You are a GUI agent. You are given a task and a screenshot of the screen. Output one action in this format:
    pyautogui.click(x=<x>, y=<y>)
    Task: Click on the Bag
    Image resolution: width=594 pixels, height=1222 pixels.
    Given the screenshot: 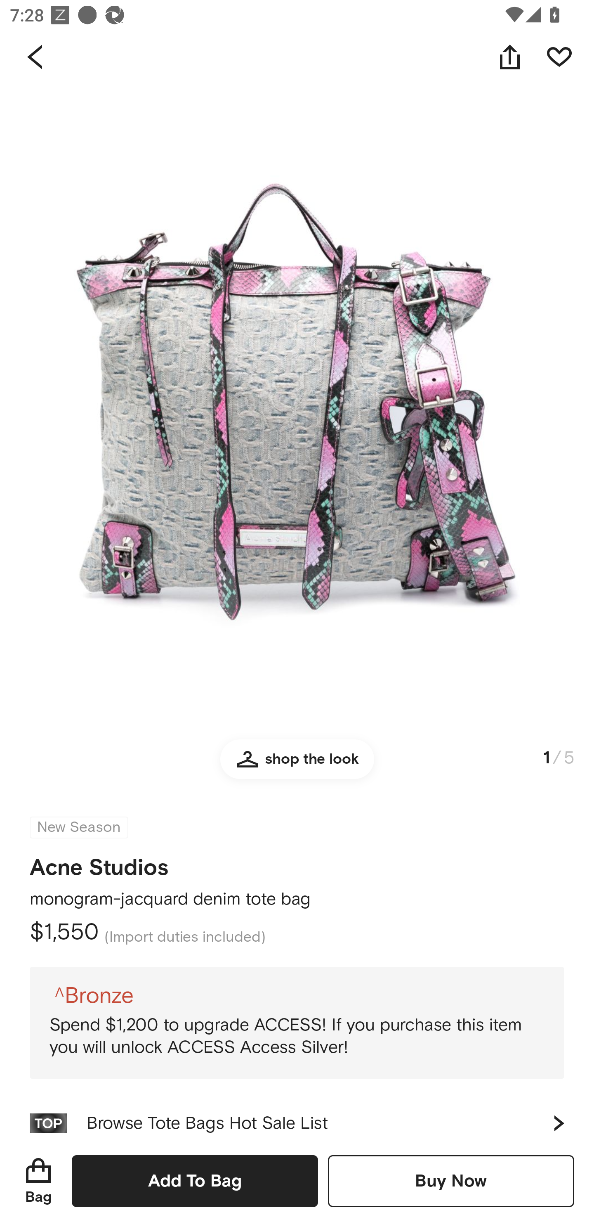 What is the action you would take?
    pyautogui.click(x=38, y=1181)
    